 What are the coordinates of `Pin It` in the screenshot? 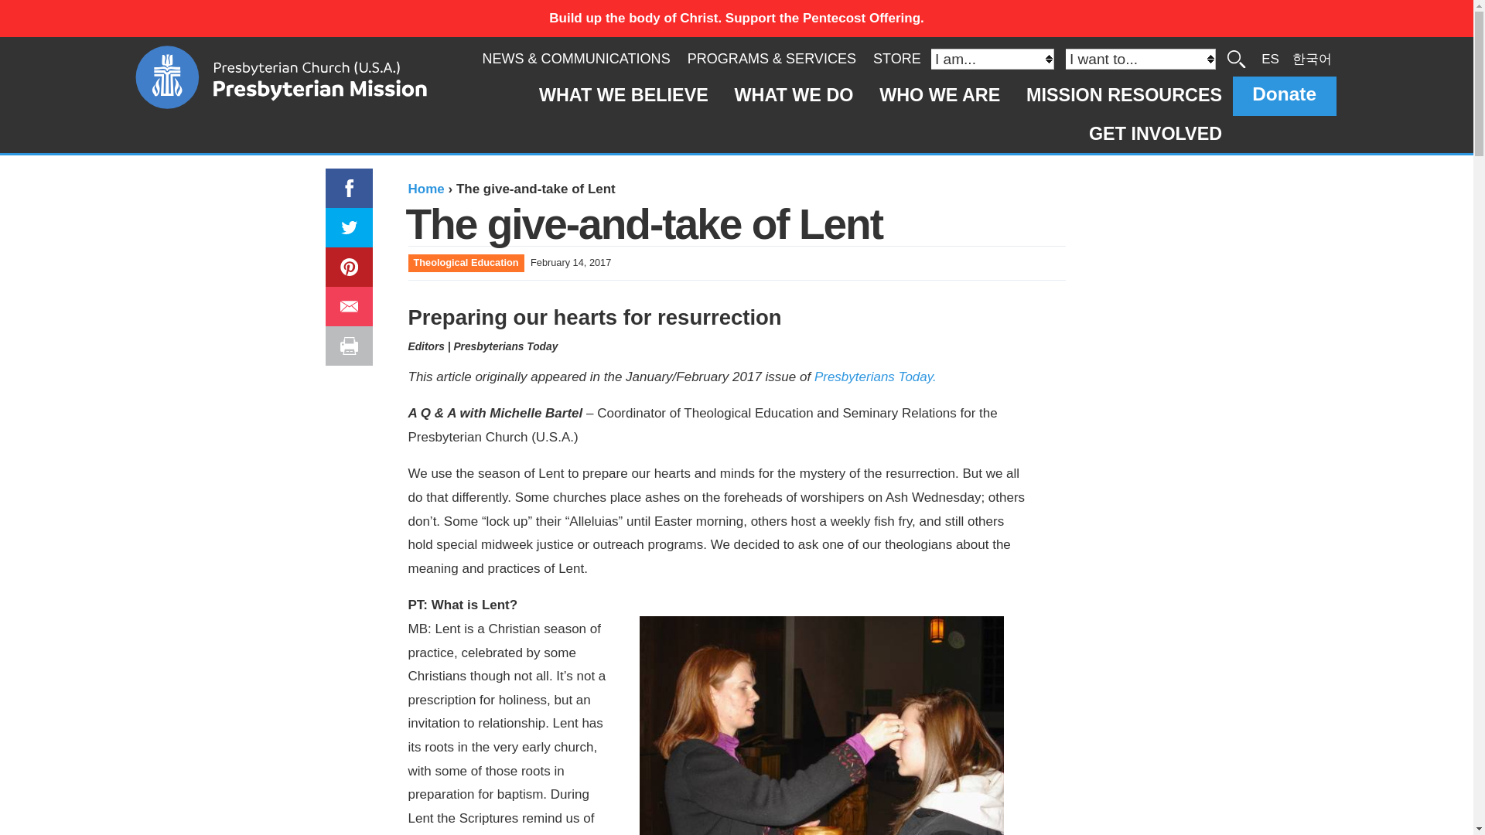 It's located at (344, 258).